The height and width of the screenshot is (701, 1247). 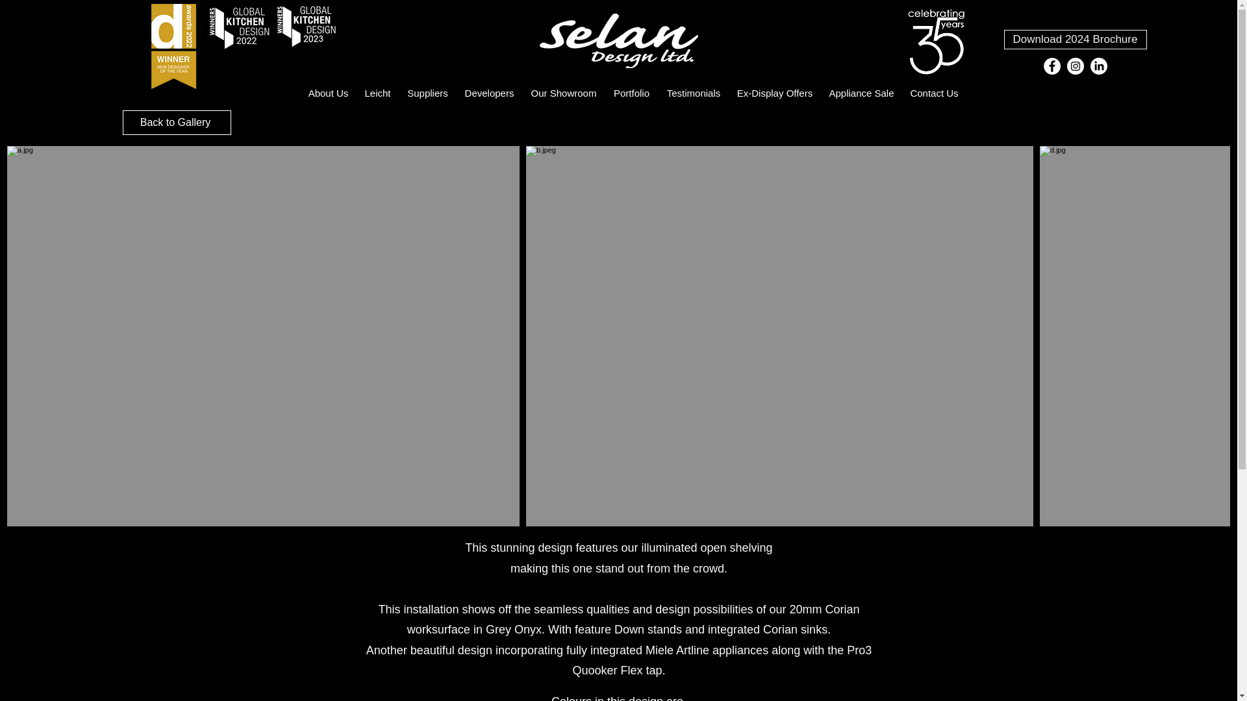 What do you see at coordinates (1076, 39) in the screenshot?
I see `Download 2024 Brochure` at bounding box center [1076, 39].